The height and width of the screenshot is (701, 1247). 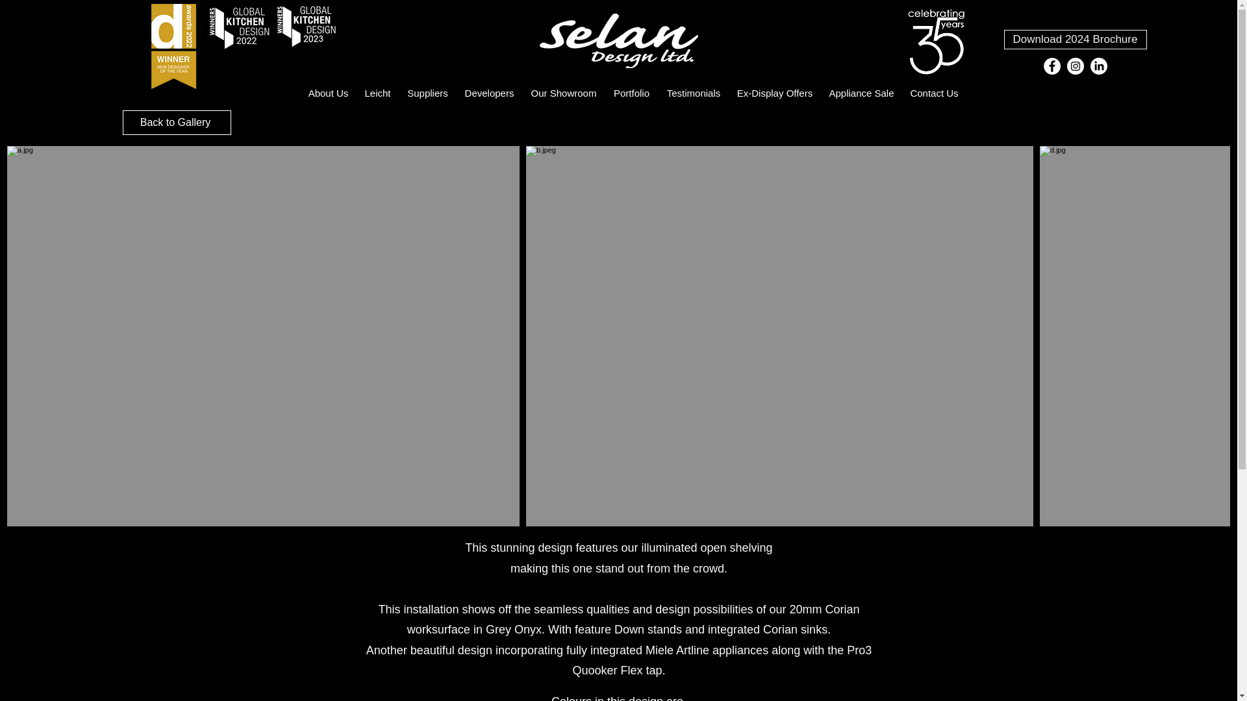 What do you see at coordinates (1076, 39) in the screenshot?
I see `Download 2024 Brochure` at bounding box center [1076, 39].